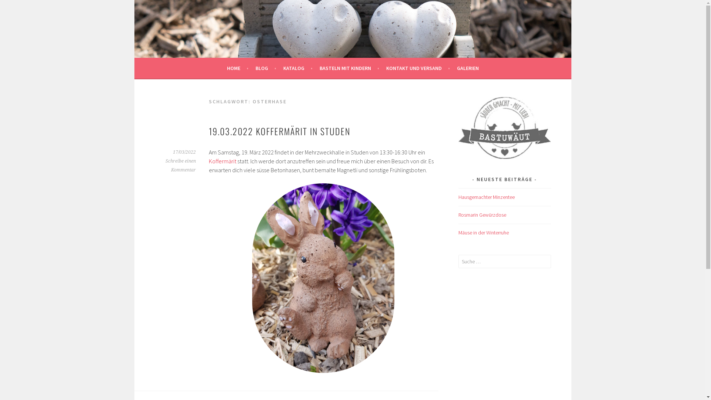 This screenshot has height=400, width=711. Describe the element at coordinates (418, 68) in the screenshot. I see `KONTAKT UND VERSAND` at that location.